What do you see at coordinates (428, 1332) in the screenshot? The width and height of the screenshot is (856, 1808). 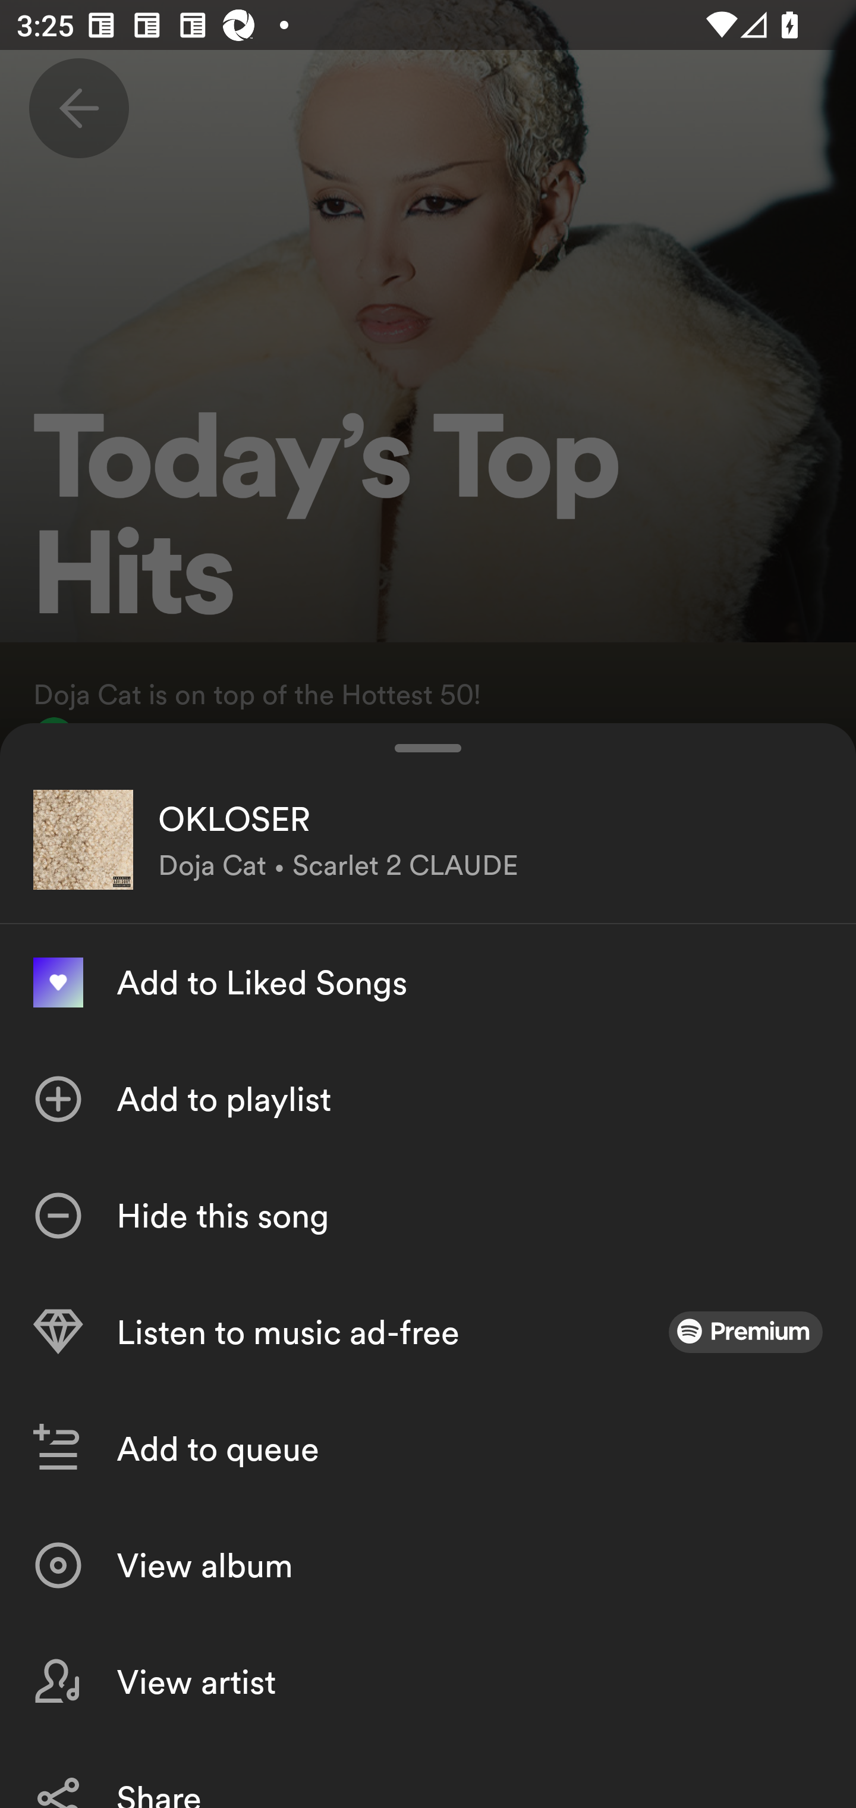 I see `Listen to music ad-free` at bounding box center [428, 1332].